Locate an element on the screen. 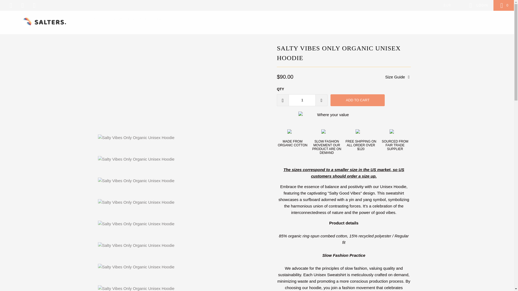 The width and height of the screenshot is (518, 291). Salters Surf Shop is located at coordinates (44, 22).